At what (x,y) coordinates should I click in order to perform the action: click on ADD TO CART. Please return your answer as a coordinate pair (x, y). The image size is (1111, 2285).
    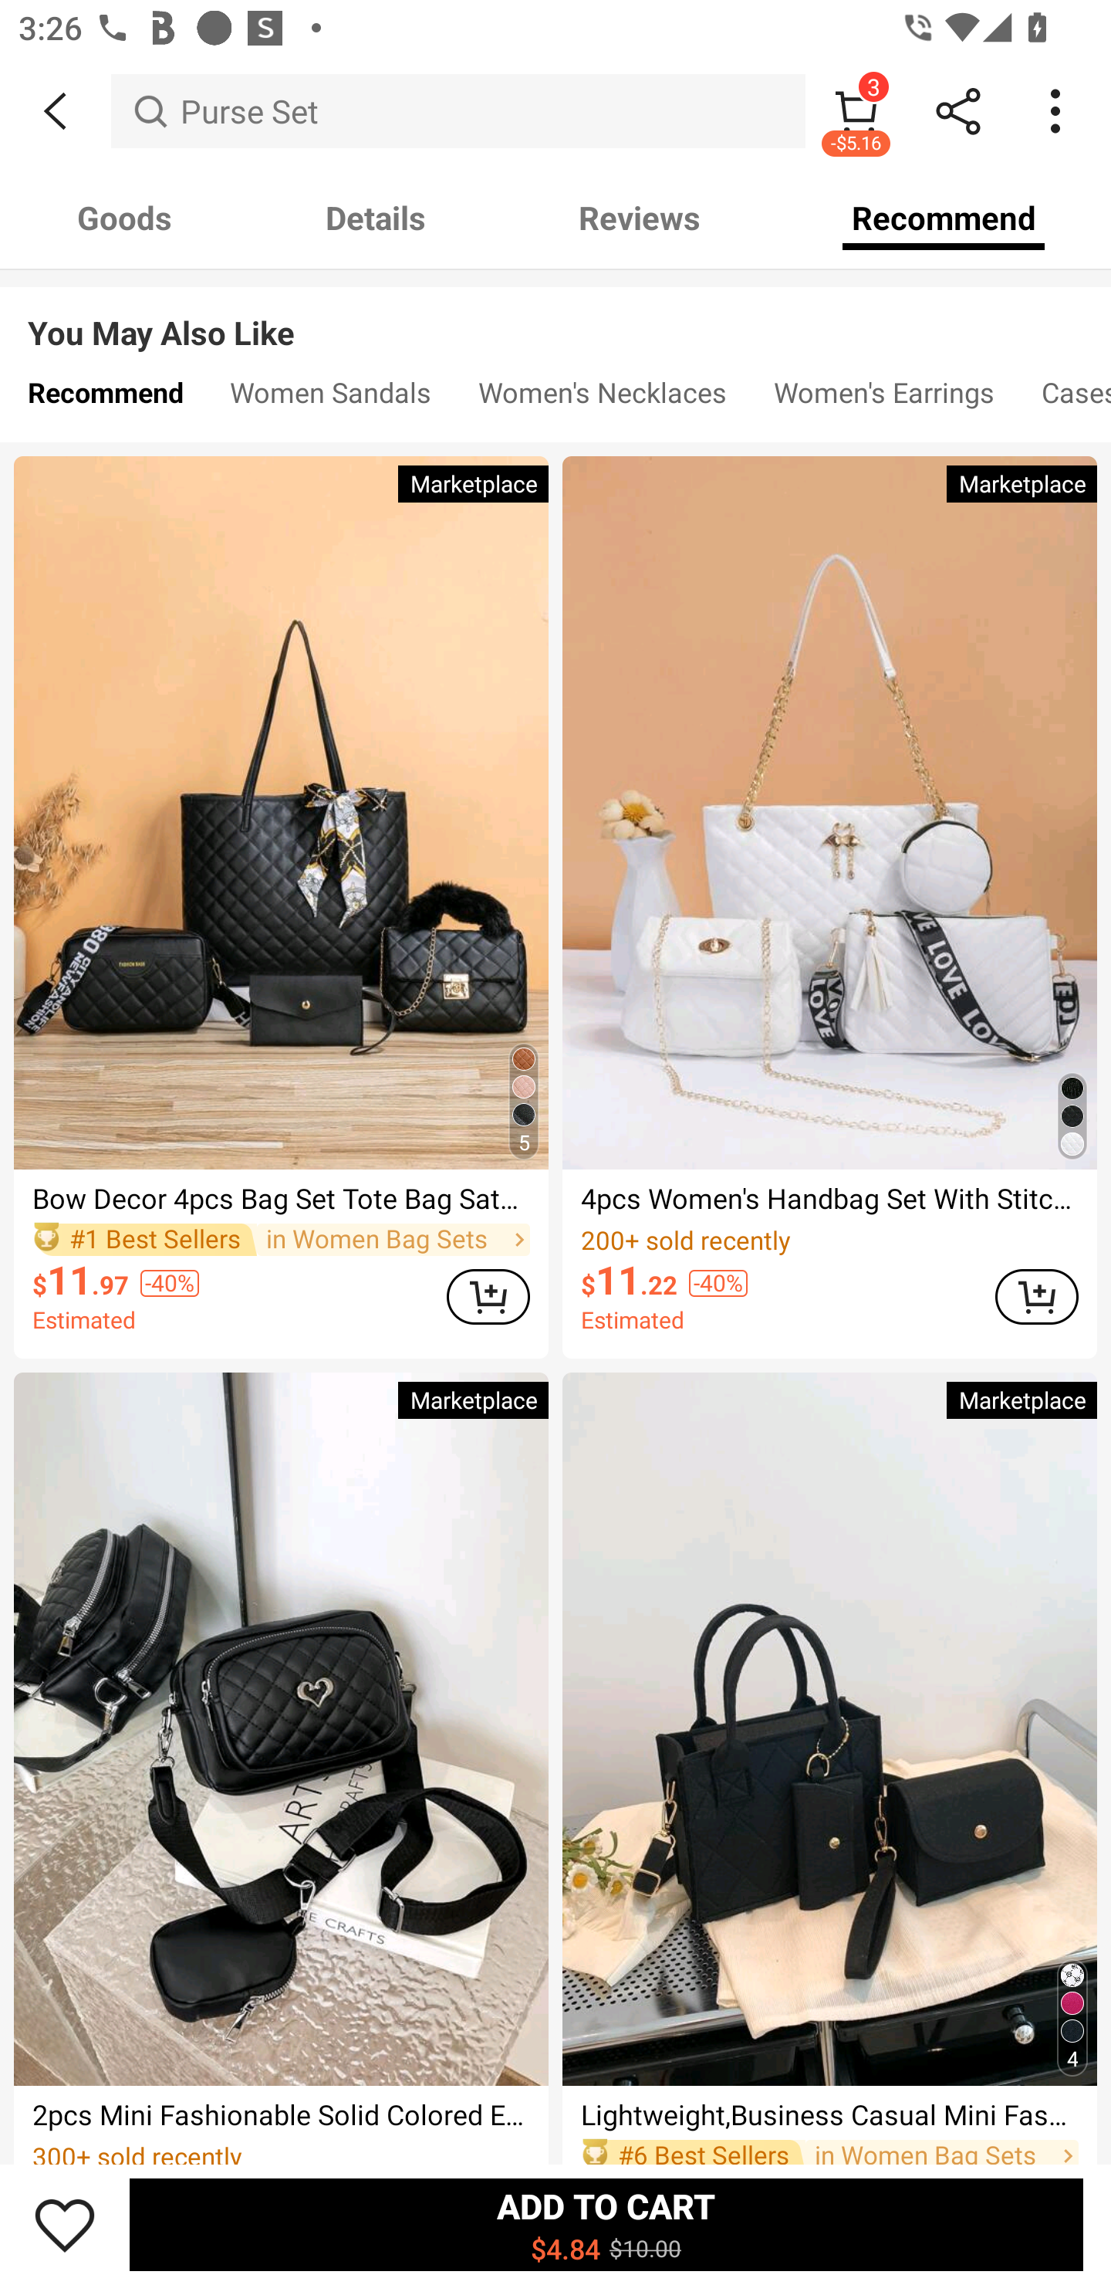
    Looking at the image, I should click on (488, 1296).